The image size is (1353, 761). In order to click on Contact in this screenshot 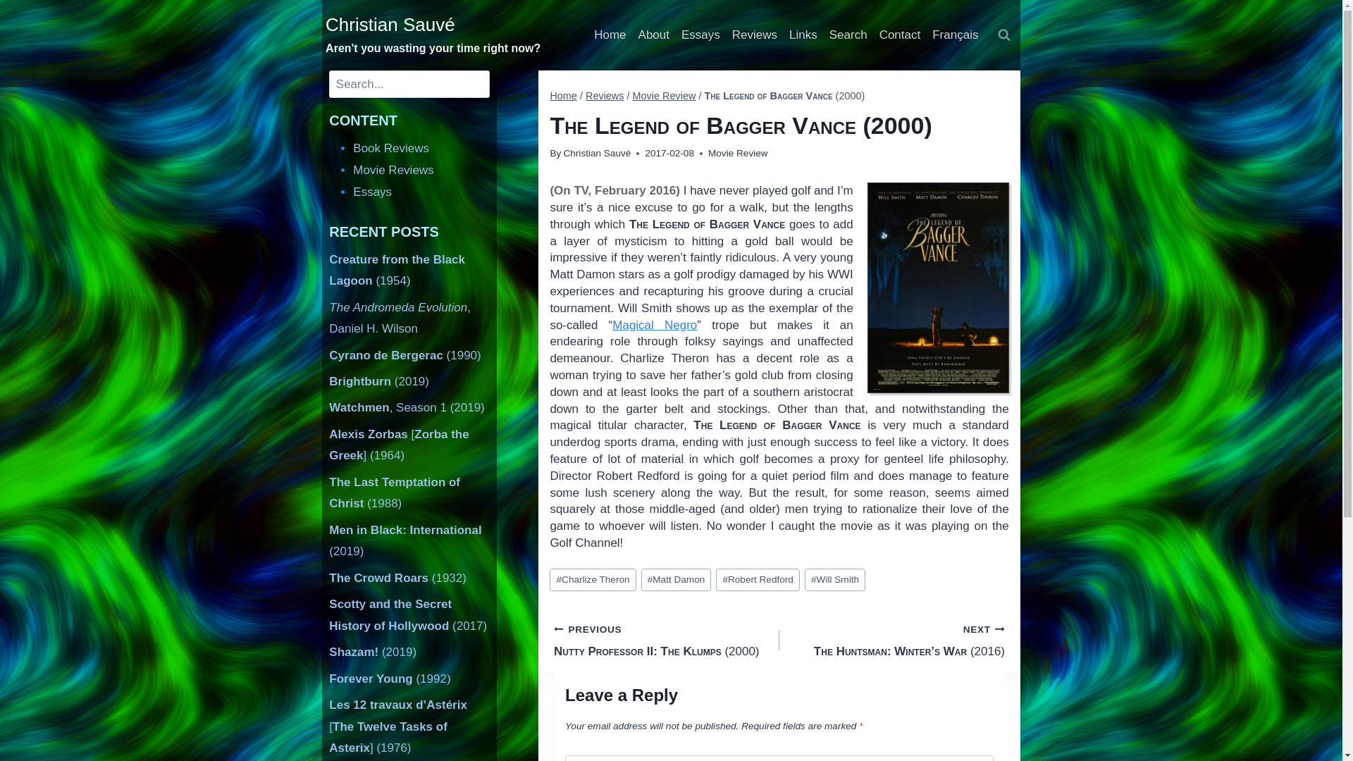, I will do `click(899, 35)`.